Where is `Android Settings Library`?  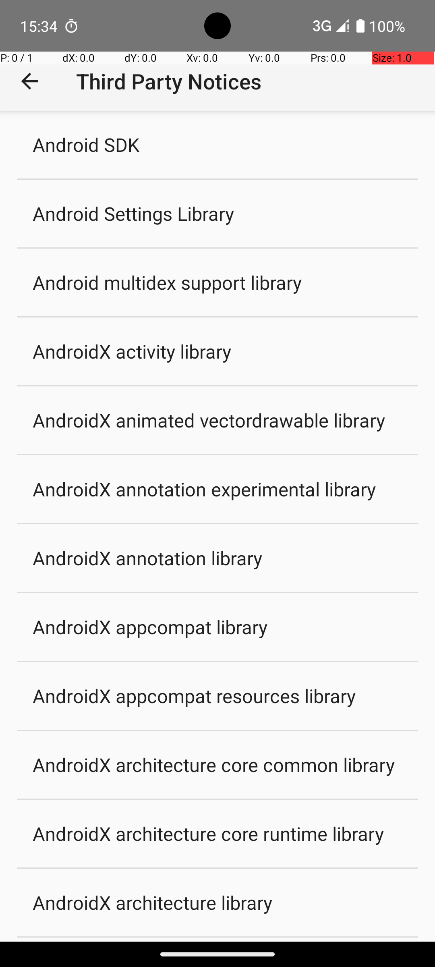
Android Settings Library is located at coordinates (134, 214).